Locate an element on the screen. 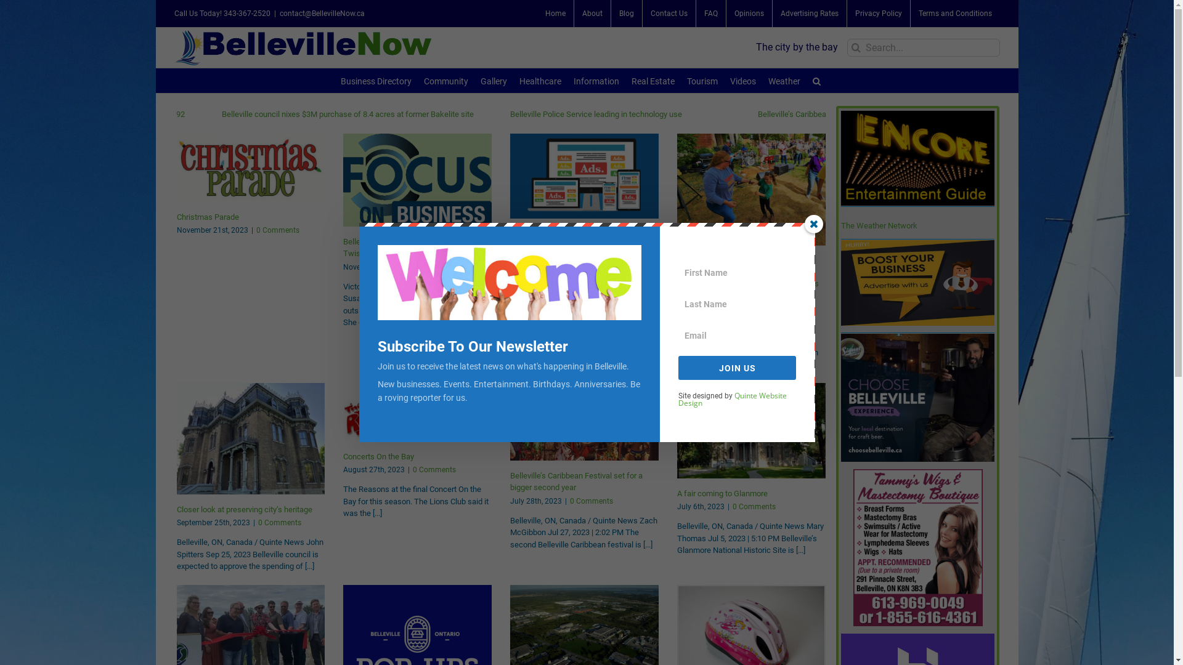 The image size is (1183, 665). JOIN US is located at coordinates (738, 368).